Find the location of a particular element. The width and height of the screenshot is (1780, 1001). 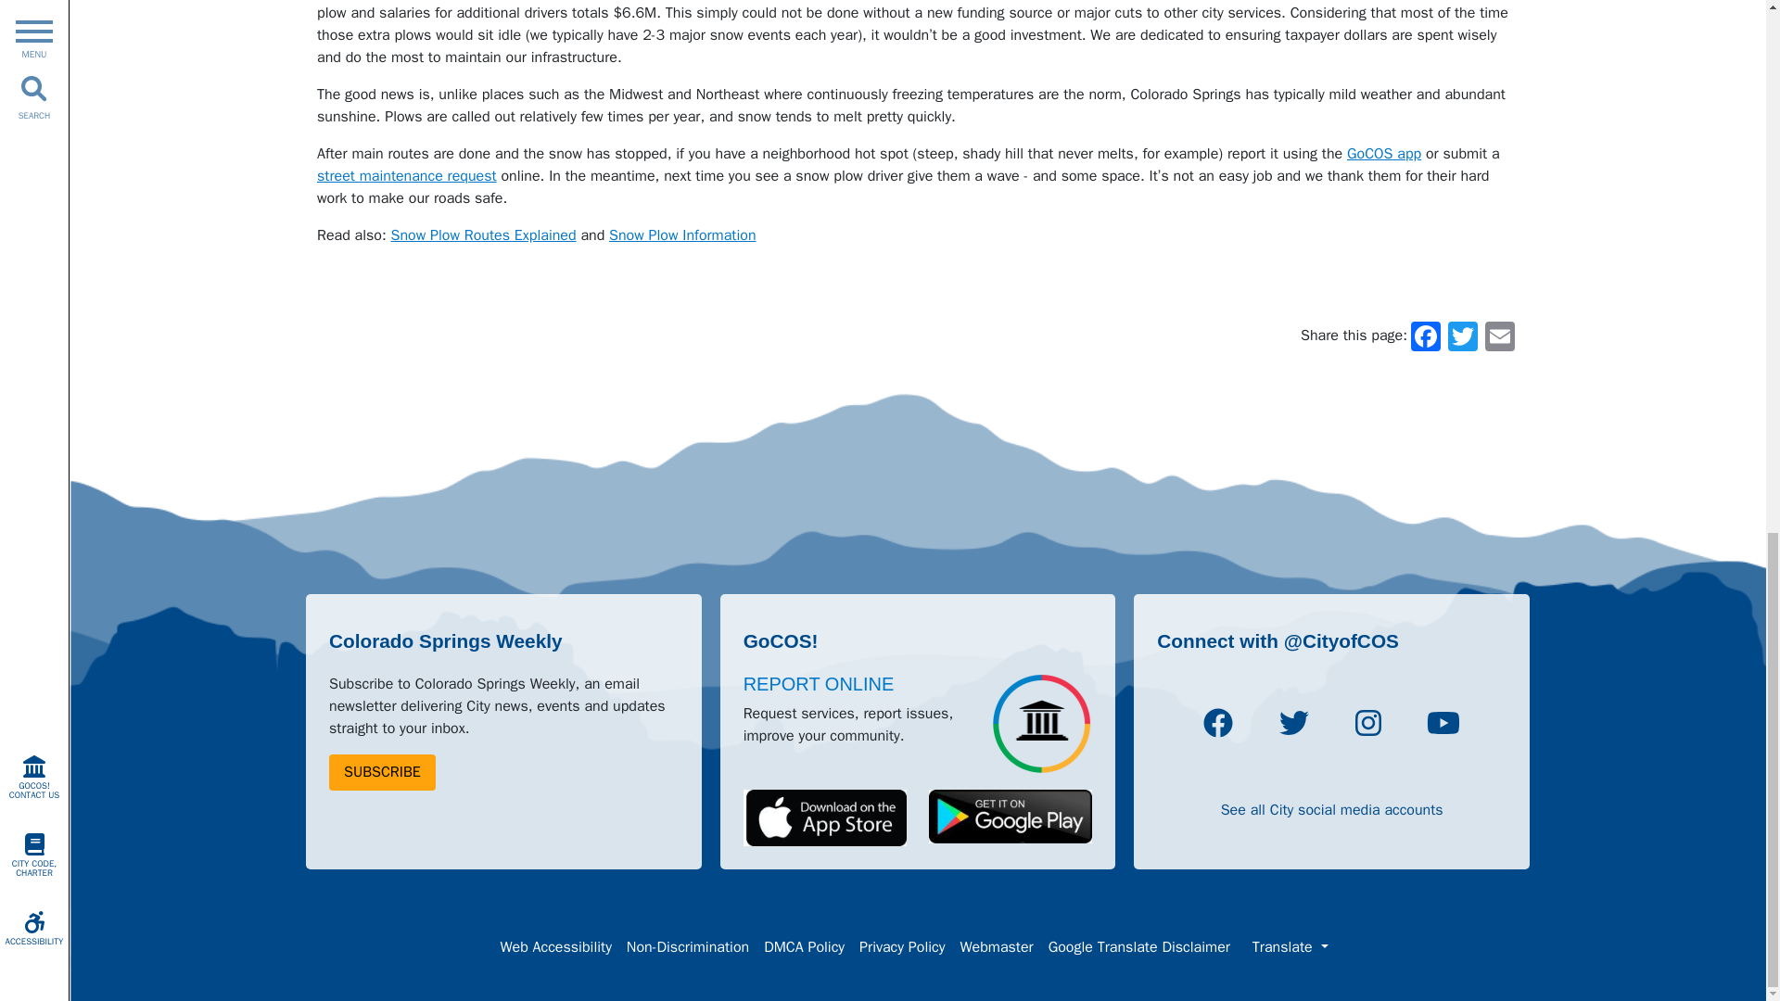

DMCA Policy is located at coordinates (805, 947).